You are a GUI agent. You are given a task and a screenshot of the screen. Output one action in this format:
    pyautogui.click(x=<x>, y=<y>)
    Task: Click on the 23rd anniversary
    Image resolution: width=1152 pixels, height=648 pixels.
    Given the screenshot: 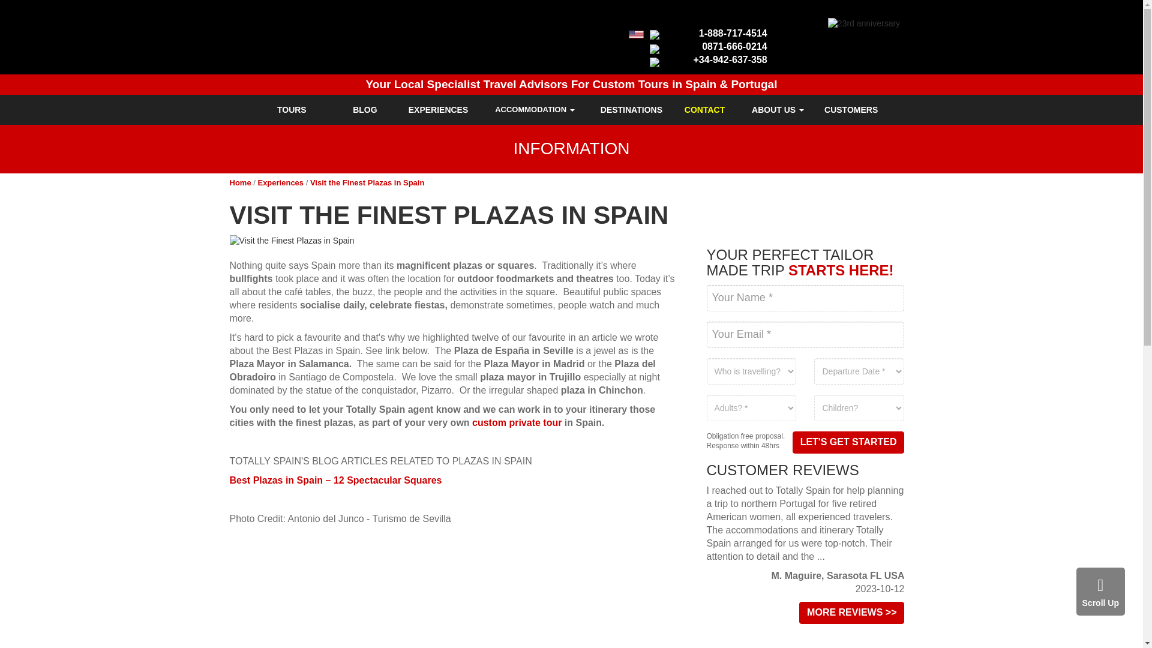 What is the action you would take?
    pyautogui.click(x=864, y=24)
    